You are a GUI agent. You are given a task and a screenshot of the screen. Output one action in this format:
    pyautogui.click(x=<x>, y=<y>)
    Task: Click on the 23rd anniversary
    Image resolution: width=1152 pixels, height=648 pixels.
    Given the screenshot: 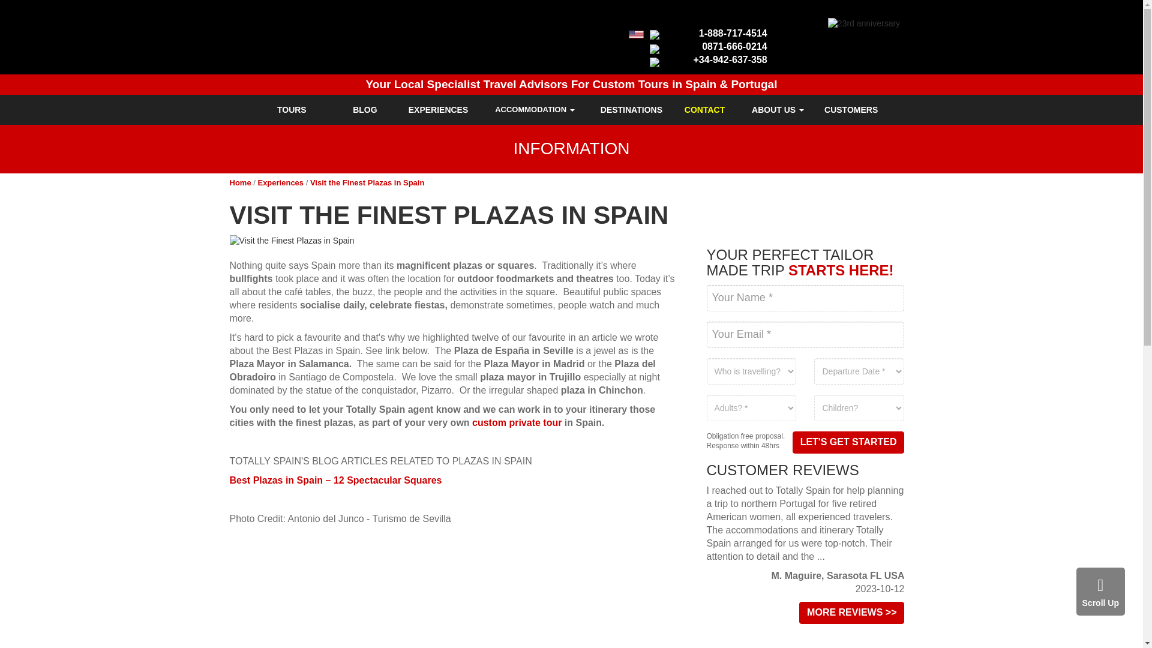 What is the action you would take?
    pyautogui.click(x=864, y=24)
    